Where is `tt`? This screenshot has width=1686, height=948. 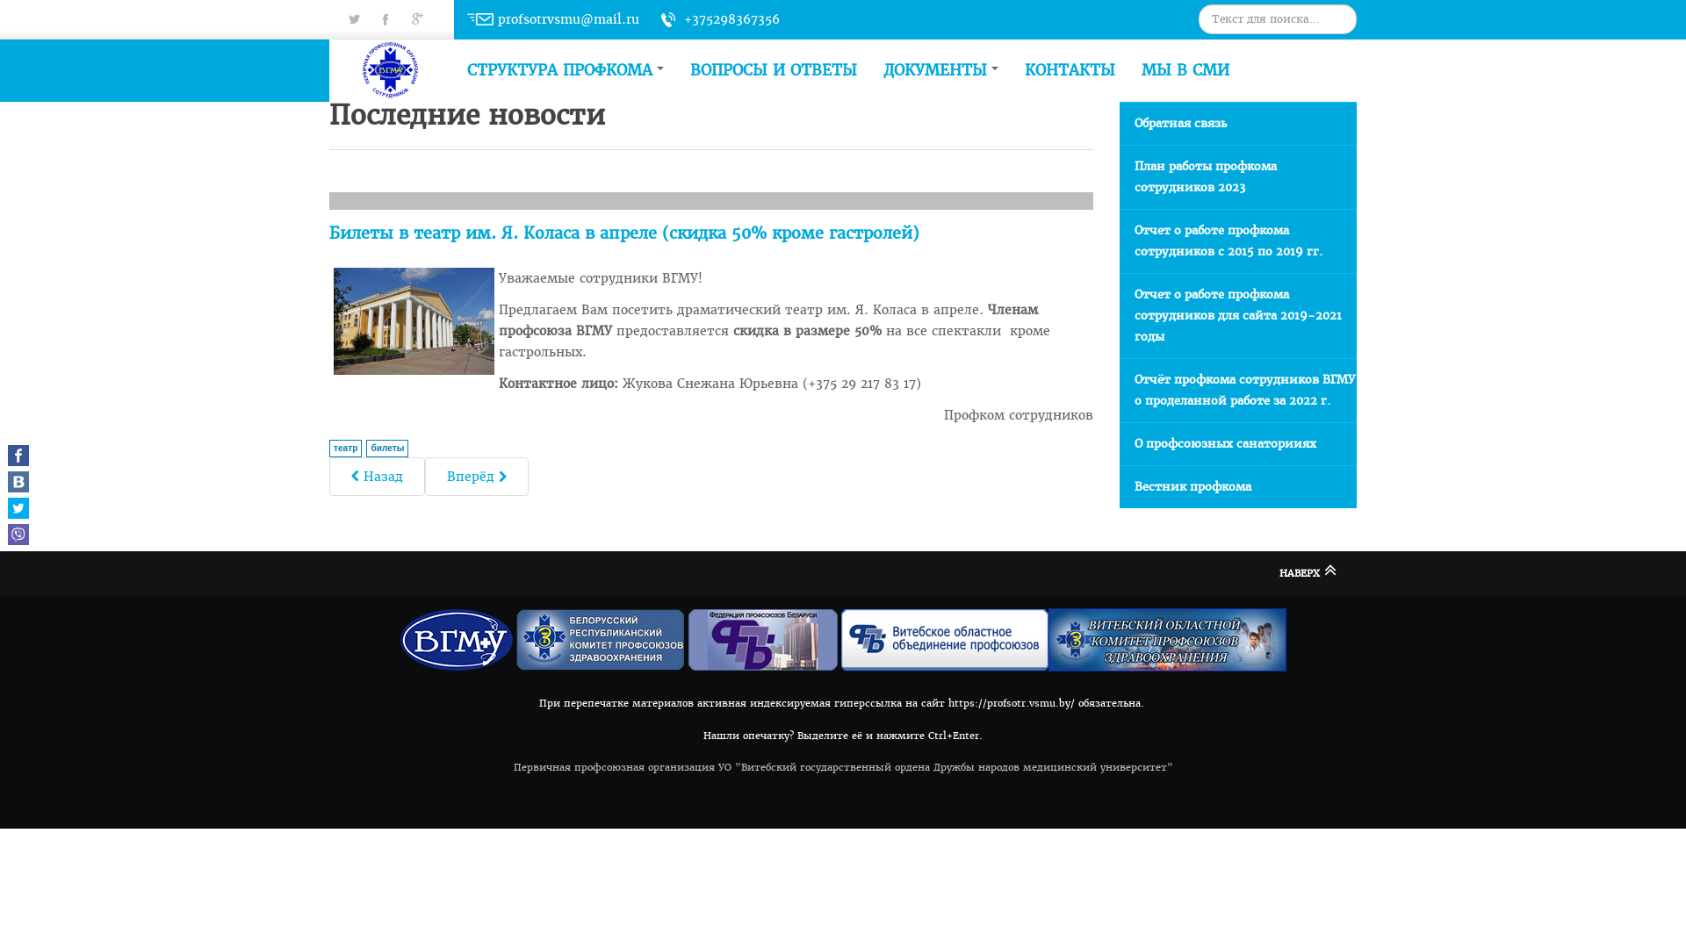 tt is located at coordinates (354, 19).